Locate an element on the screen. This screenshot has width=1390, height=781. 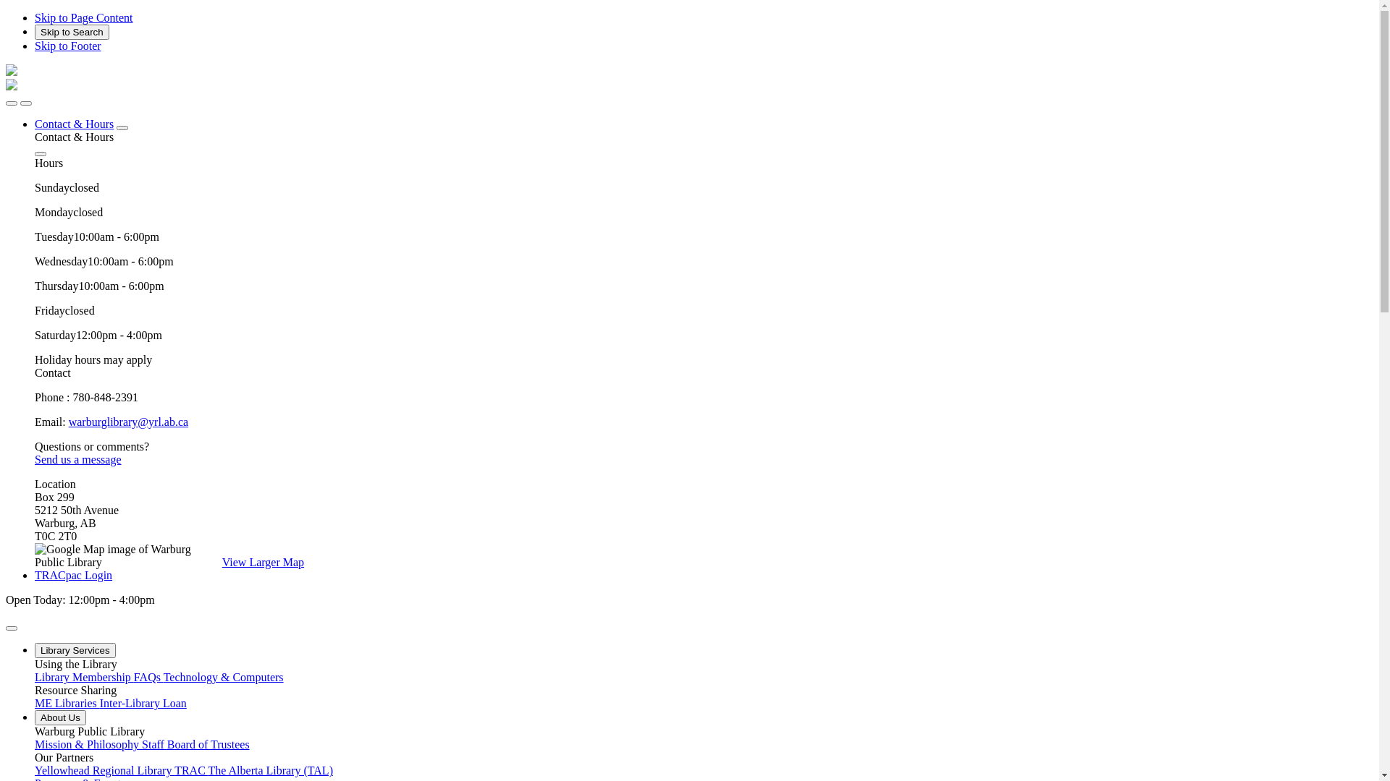
Mission & Philosophy is located at coordinates (88, 745).